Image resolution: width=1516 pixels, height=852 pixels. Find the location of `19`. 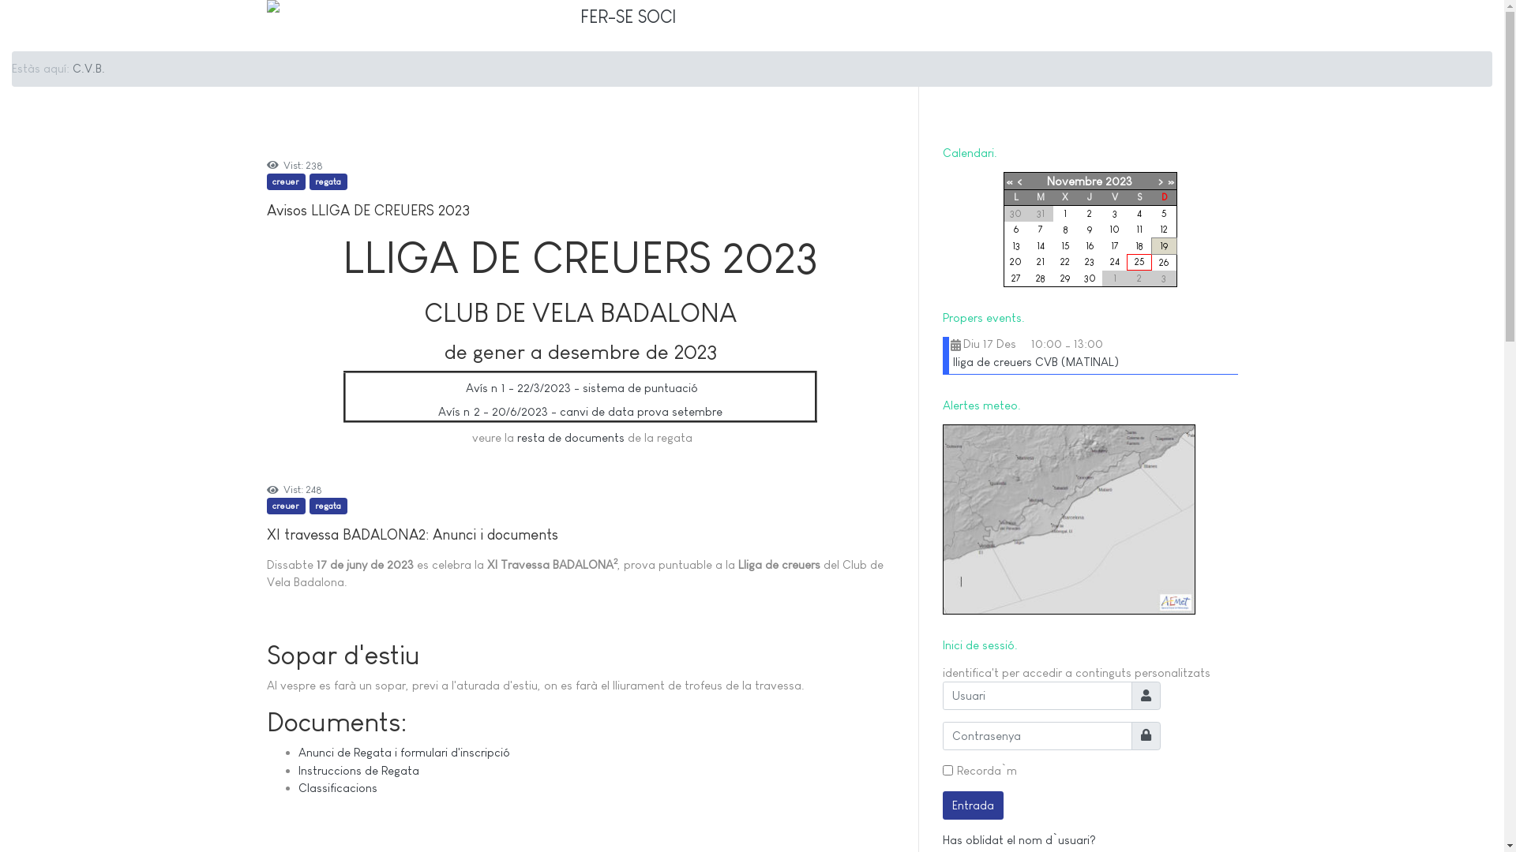

19 is located at coordinates (1164, 246).